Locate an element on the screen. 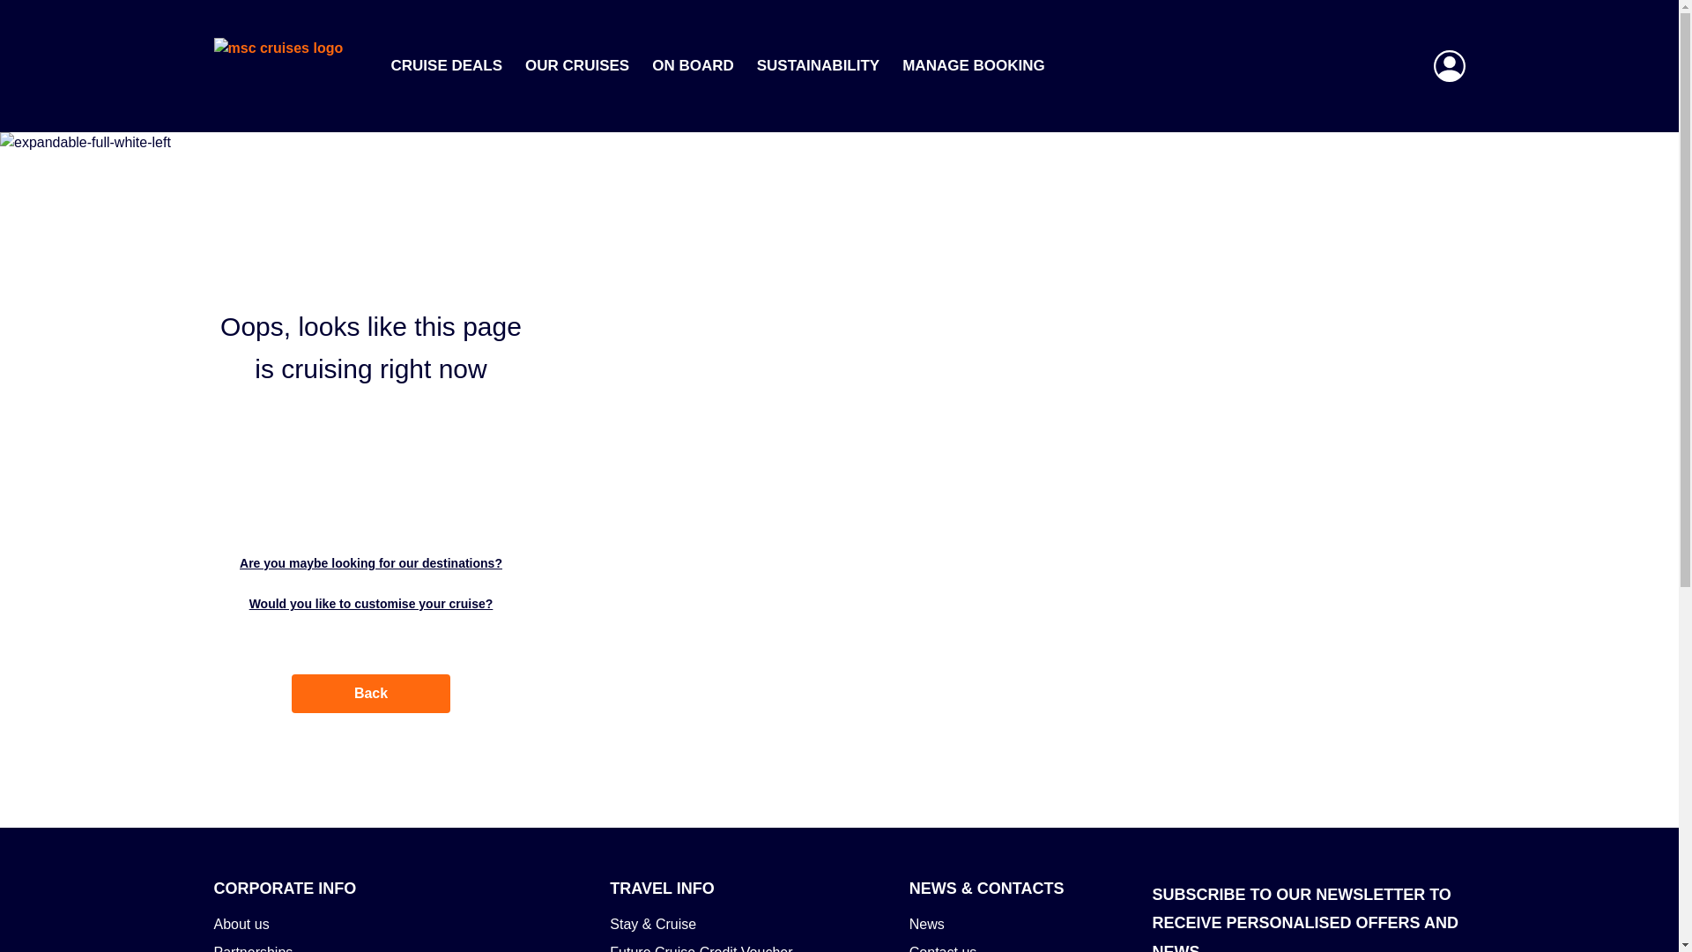 The width and height of the screenshot is (1692, 952). MANAGE BOOKING is located at coordinates (973, 65).